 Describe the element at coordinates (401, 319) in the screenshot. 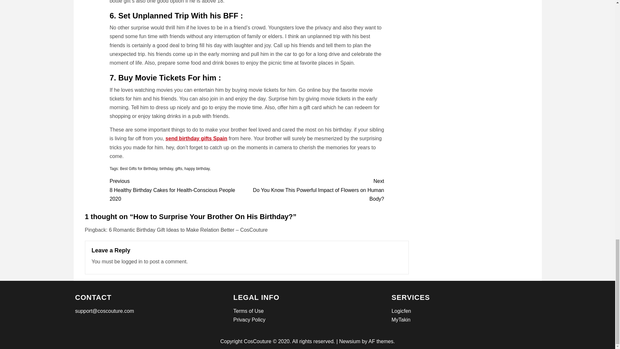

I see `MyTakin` at that location.